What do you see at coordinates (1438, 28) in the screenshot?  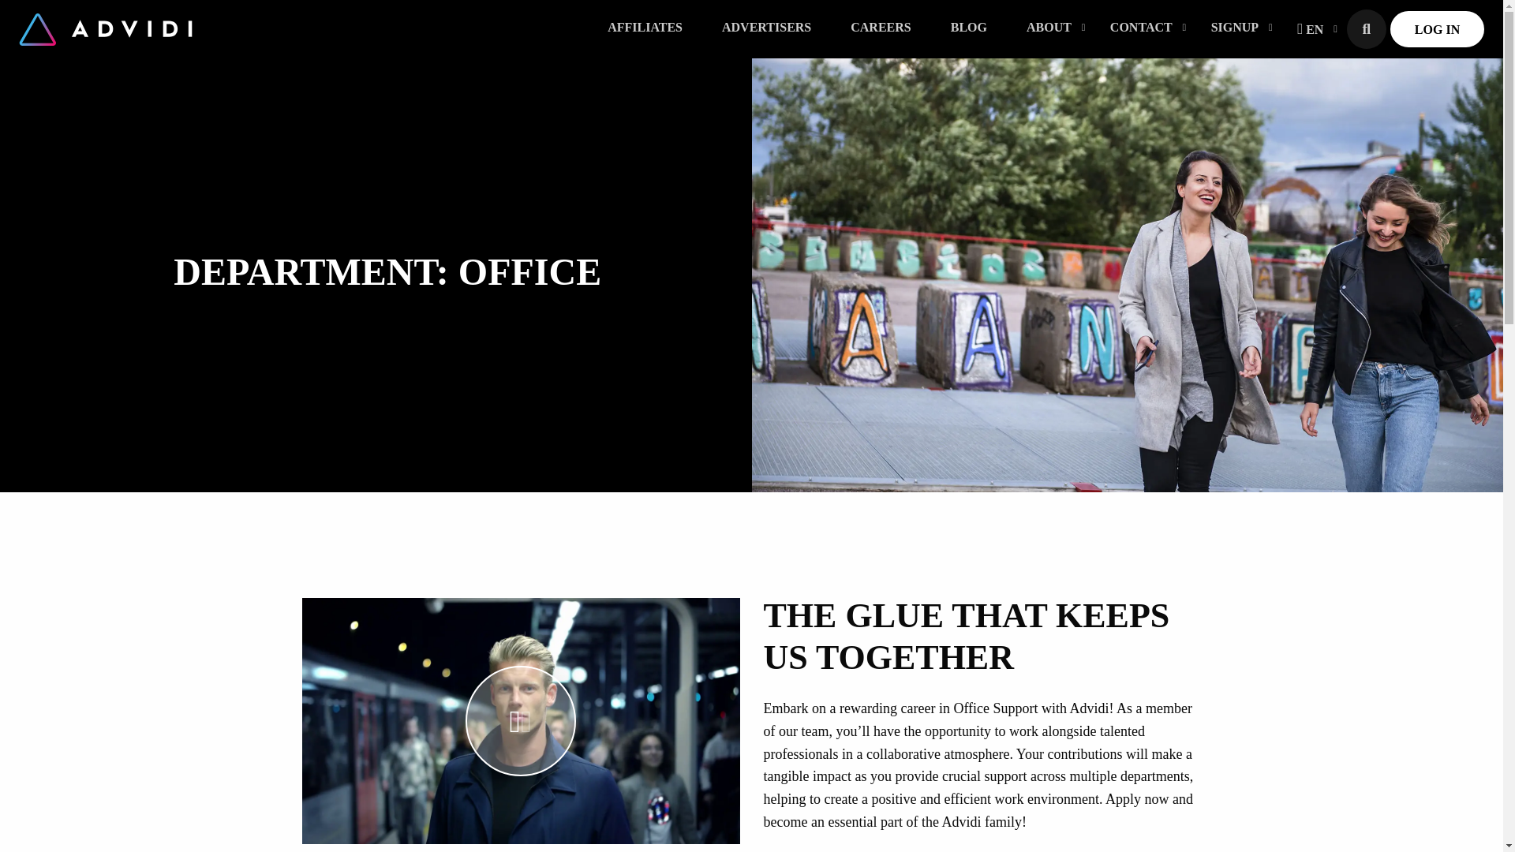 I see `LOG IN` at bounding box center [1438, 28].